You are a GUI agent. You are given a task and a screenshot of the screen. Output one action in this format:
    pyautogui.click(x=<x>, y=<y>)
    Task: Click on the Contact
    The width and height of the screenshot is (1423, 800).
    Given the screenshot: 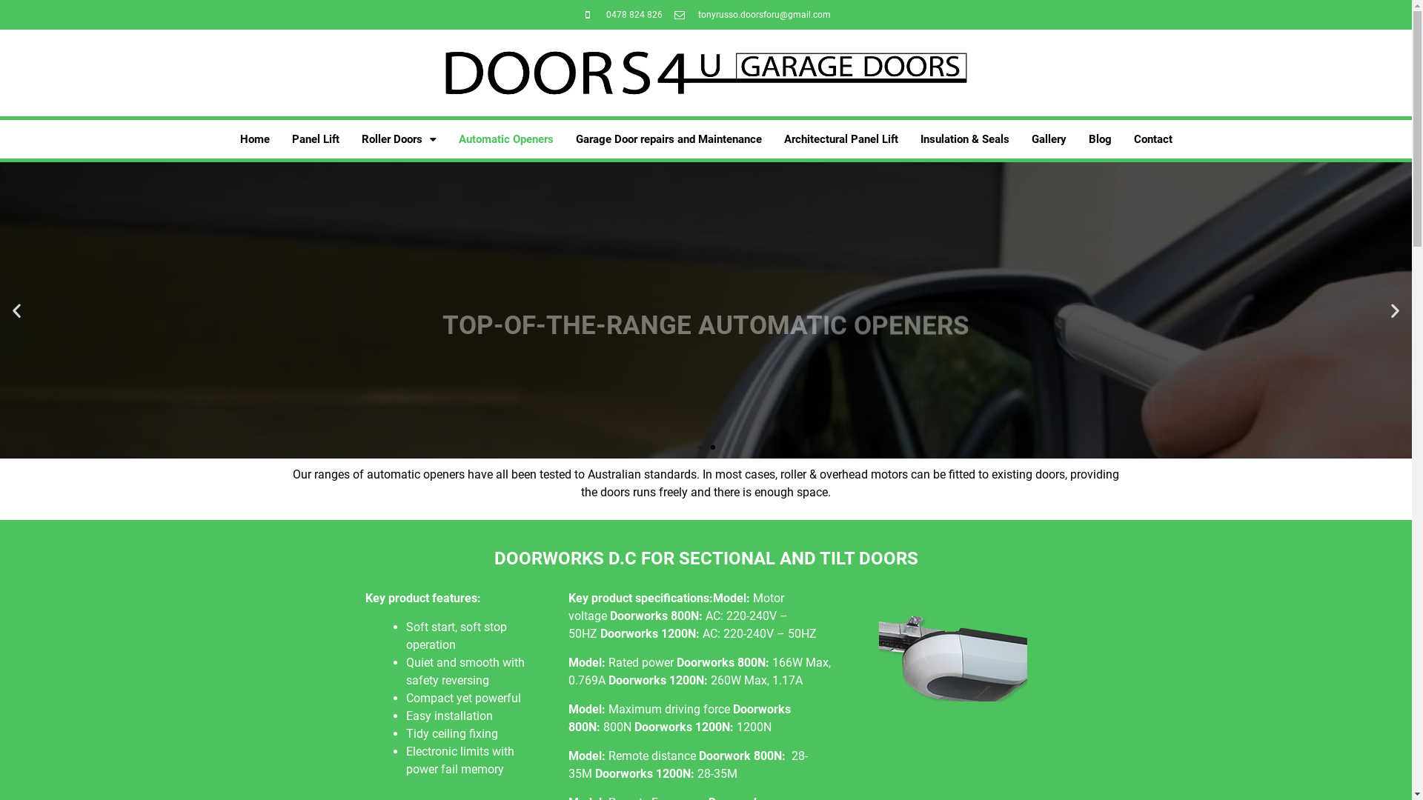 What is the action you would take?
    pyautogui.click(x=1152, y=139)
    